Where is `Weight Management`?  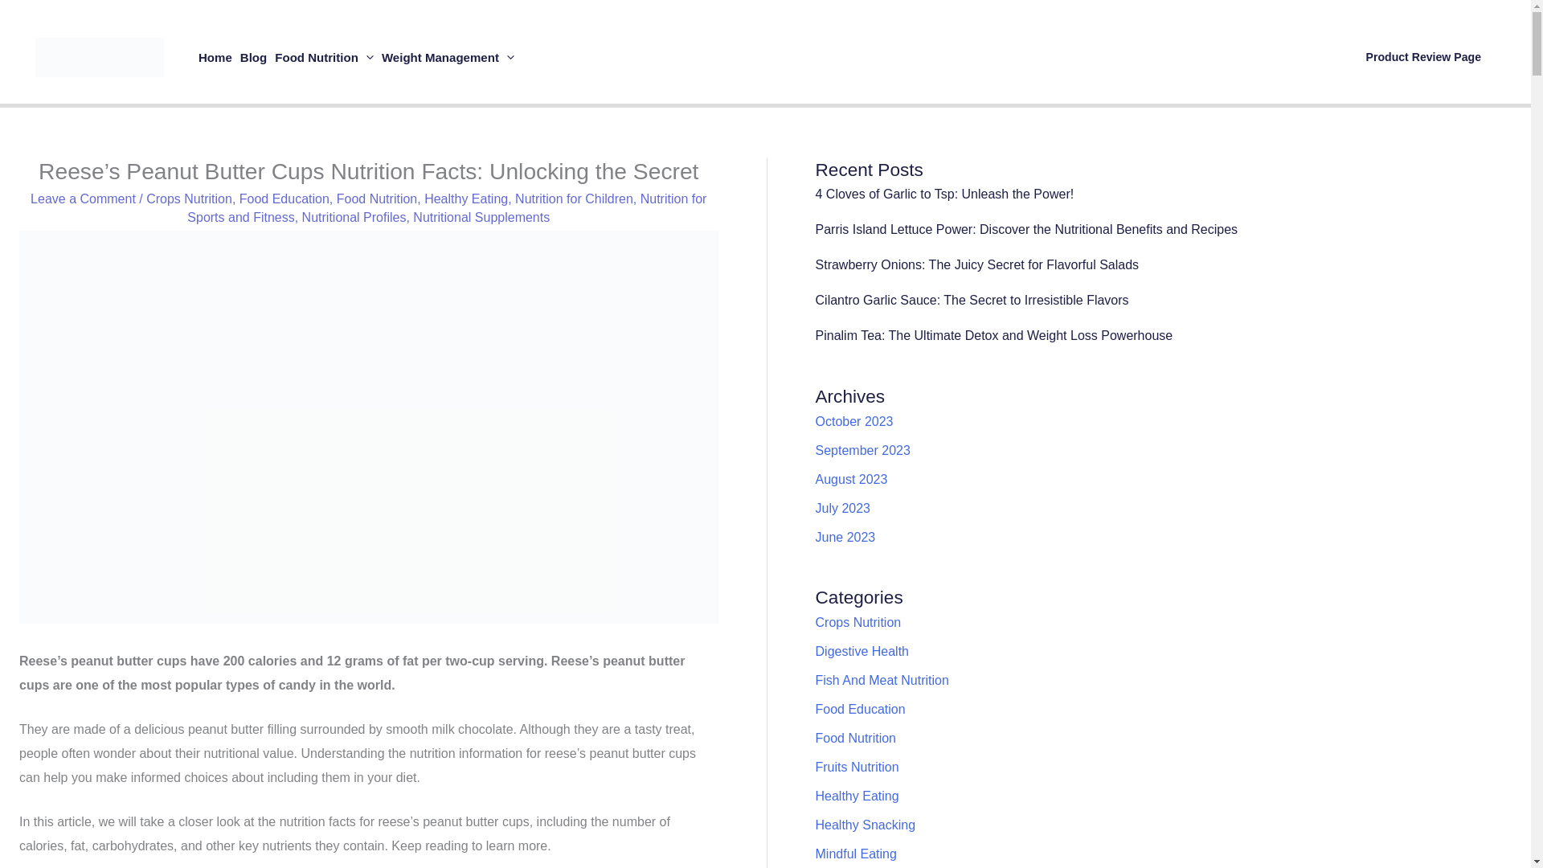
Weight Management is located at coordinates (448, 56).